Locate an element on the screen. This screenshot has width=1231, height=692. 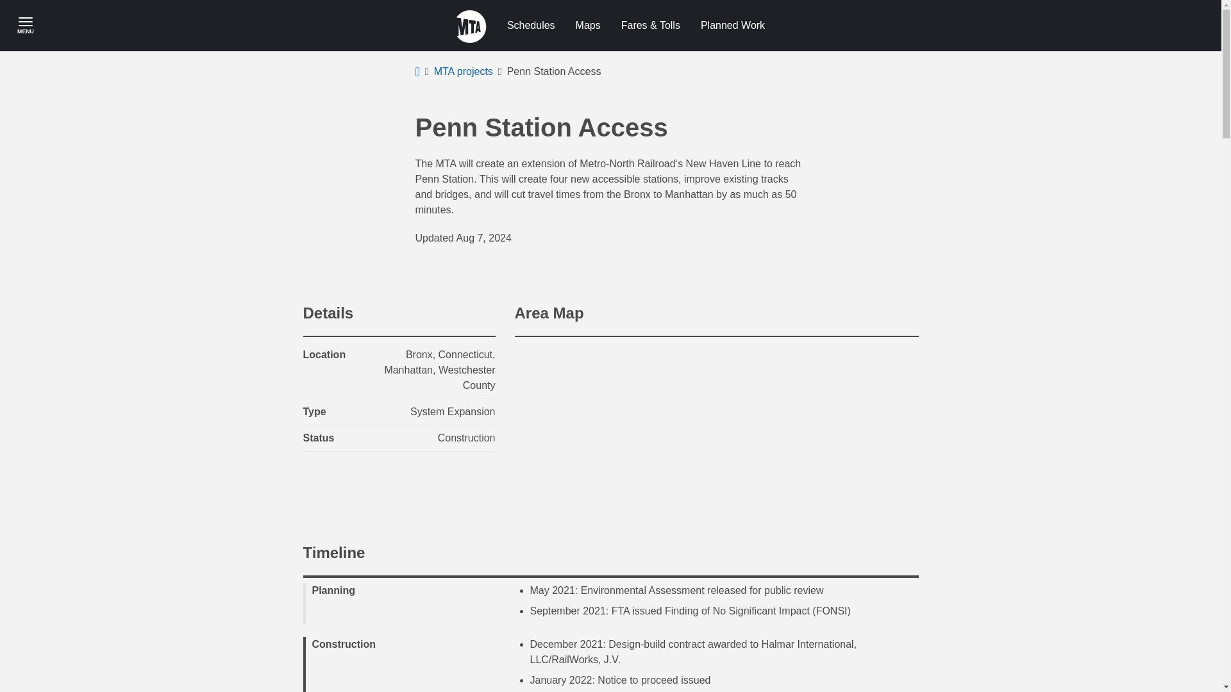
Planned Work is located at coordinates (733, 26).